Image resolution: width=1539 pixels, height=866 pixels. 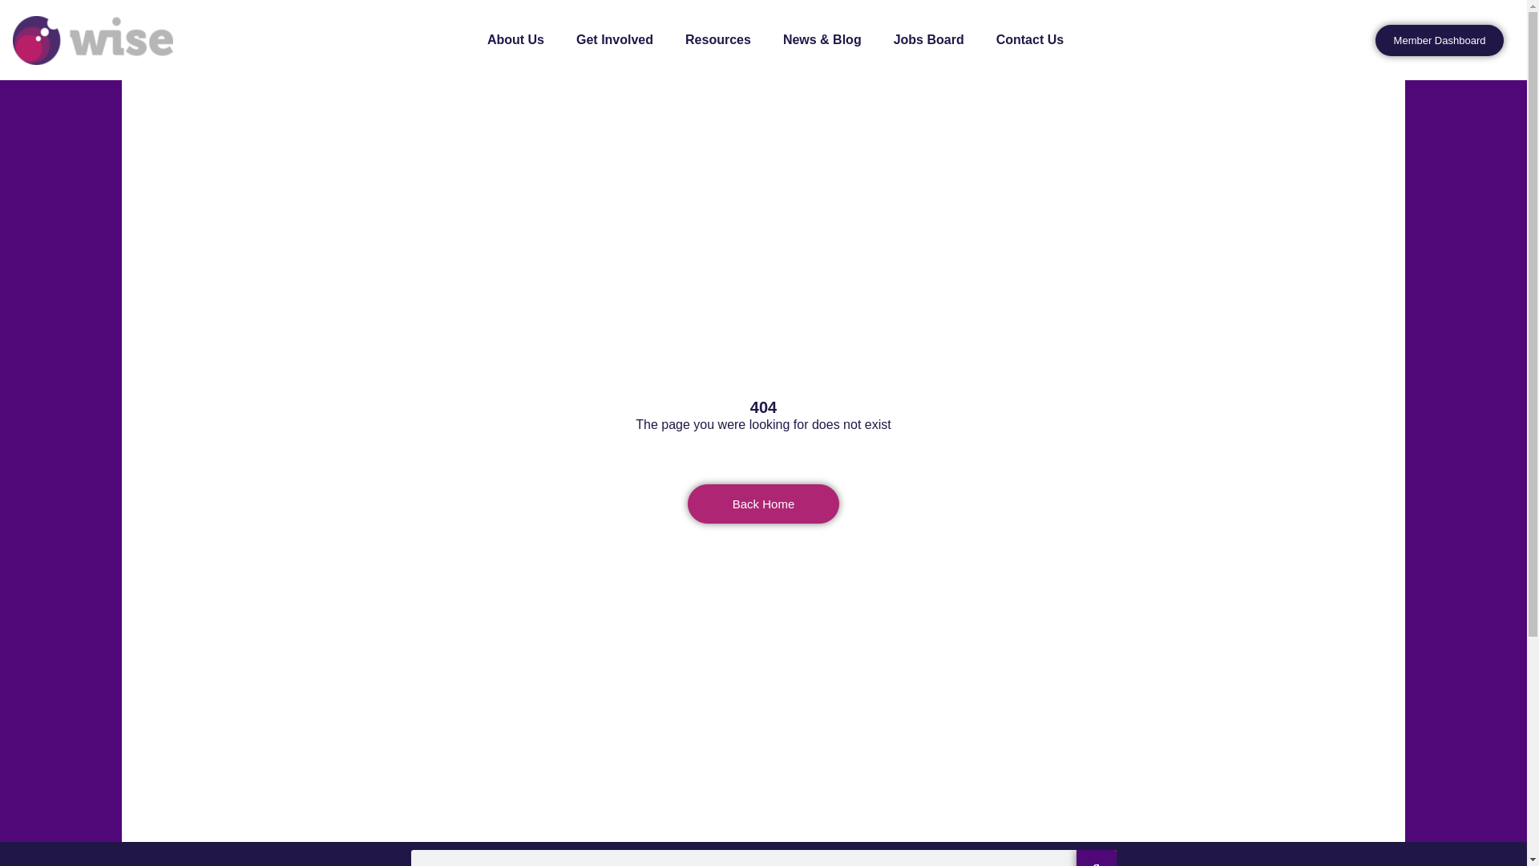 I want to click on Resources, so click(x=718, y=40).